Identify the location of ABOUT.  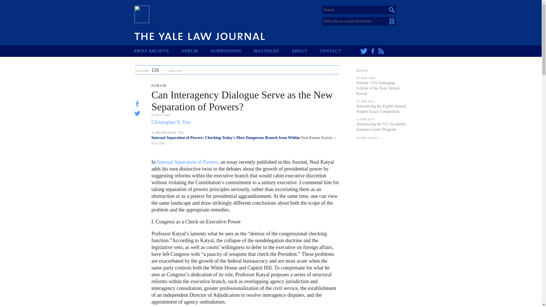
(306, 51).